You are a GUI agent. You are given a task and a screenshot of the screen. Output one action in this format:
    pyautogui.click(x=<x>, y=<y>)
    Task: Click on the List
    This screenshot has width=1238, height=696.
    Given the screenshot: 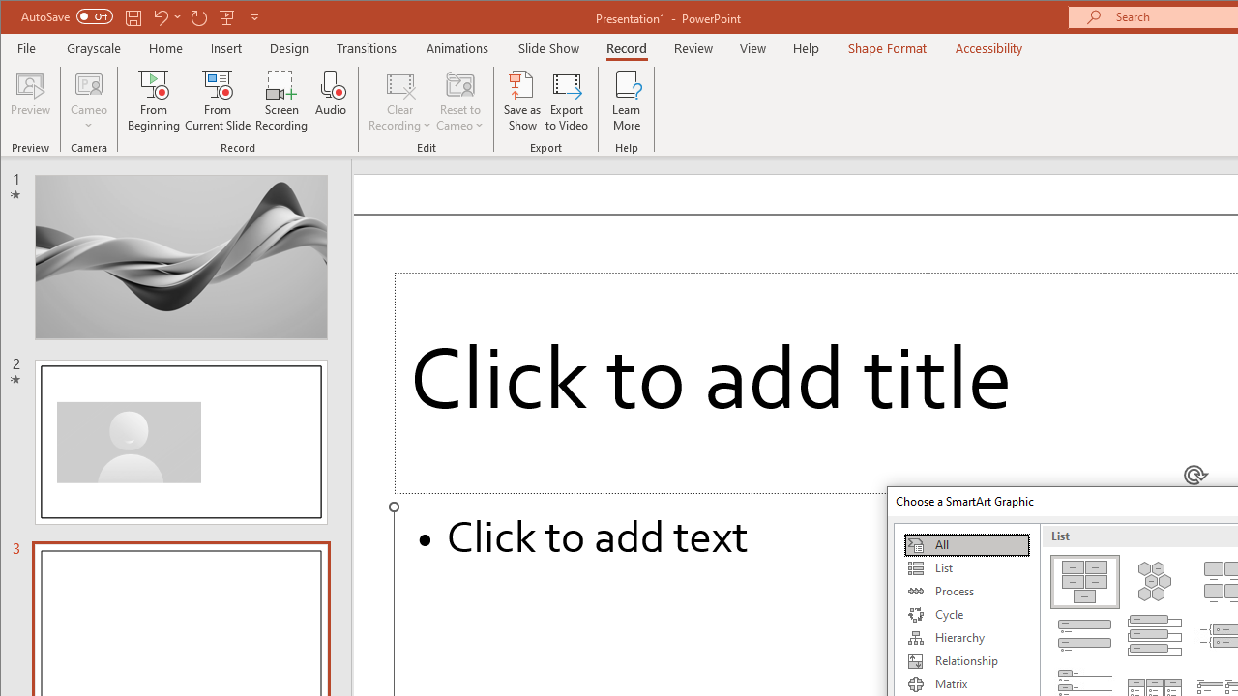 What is the action you would take?
    pyautogui.click(x=966, y=568)
    